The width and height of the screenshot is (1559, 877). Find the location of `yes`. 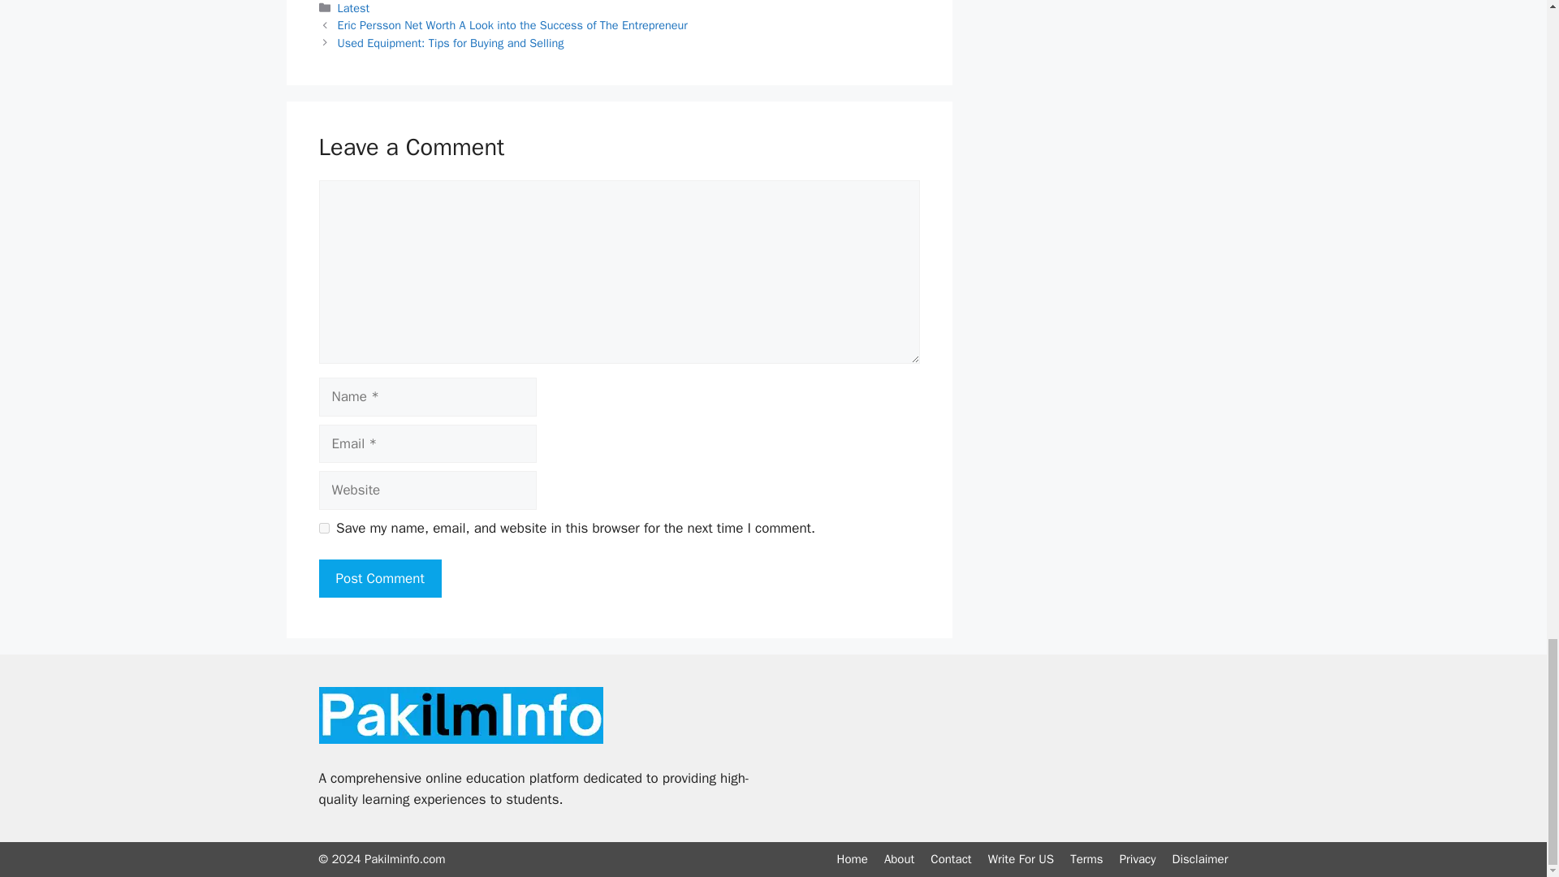

yes is located at coordinates (323, 528).